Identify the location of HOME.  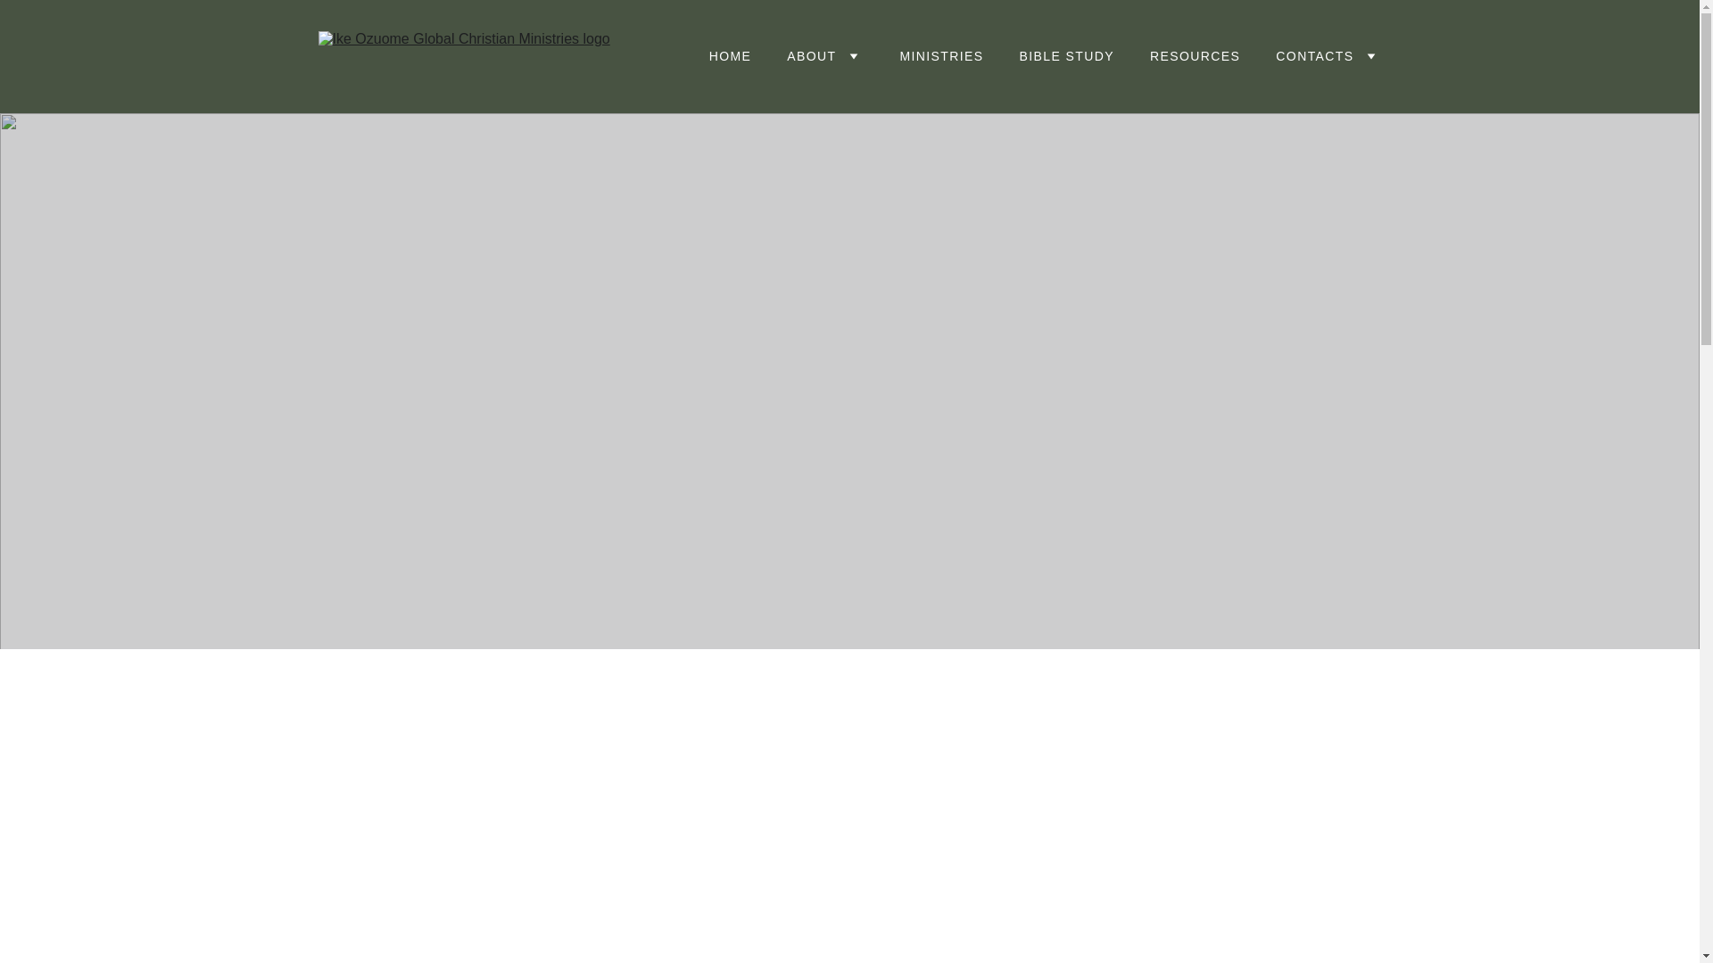
(730, 55).